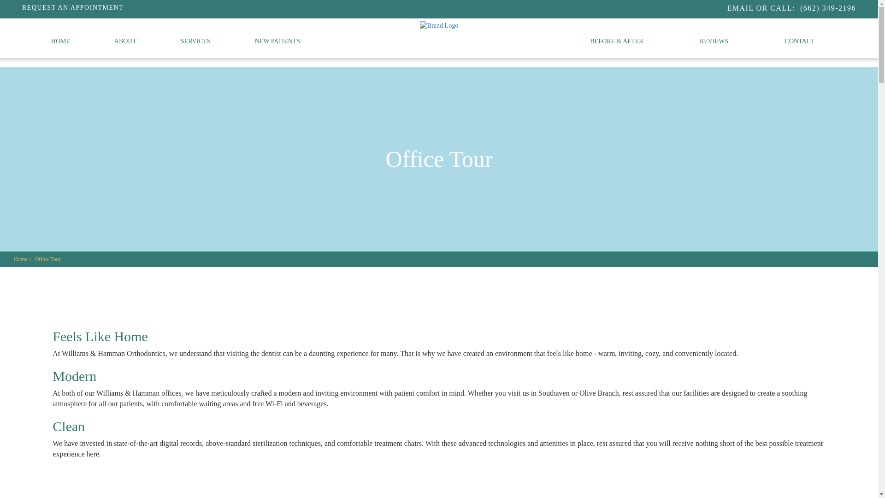 The height and width of the screenshot is (498, 885). I want to click on CONTACT, so click(800, 41).